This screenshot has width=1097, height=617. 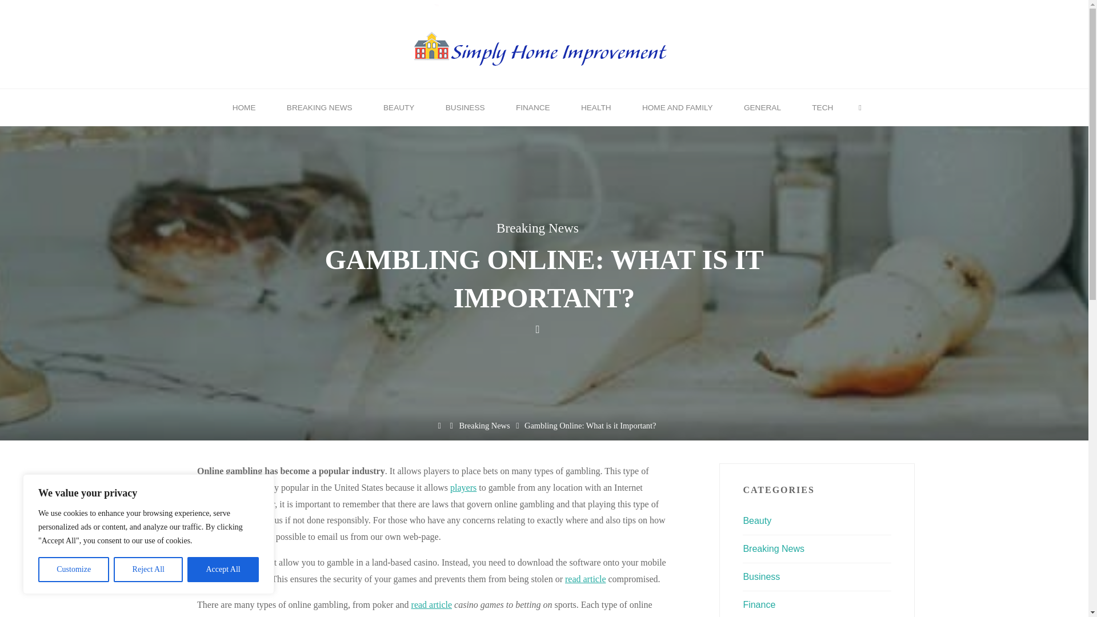 I want to click on Simply Home Improvement, so click(x=544, y=43).